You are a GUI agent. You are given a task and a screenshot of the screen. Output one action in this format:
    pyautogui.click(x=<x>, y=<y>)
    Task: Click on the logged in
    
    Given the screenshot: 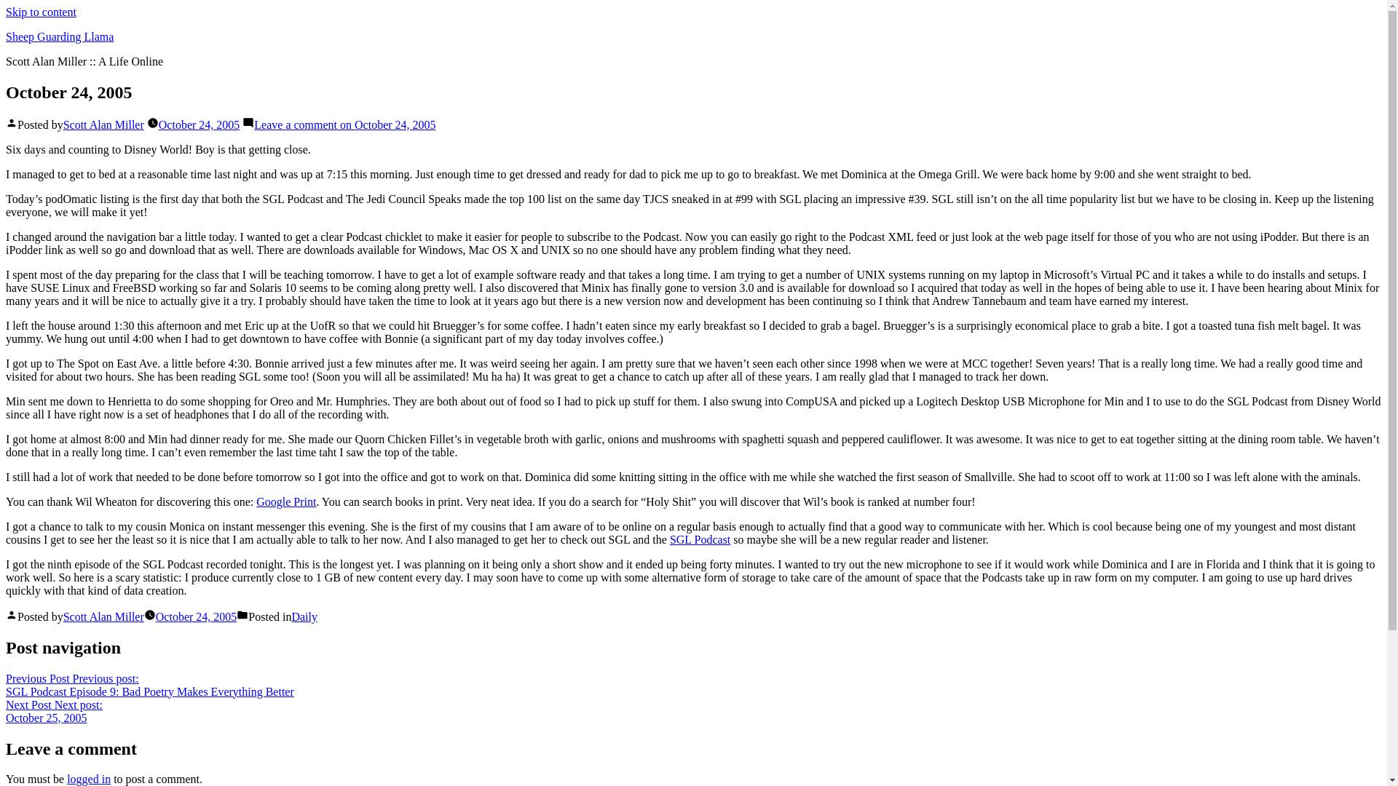 What is the action you would take?
    pyautogui.click(x=304, y=617)
    